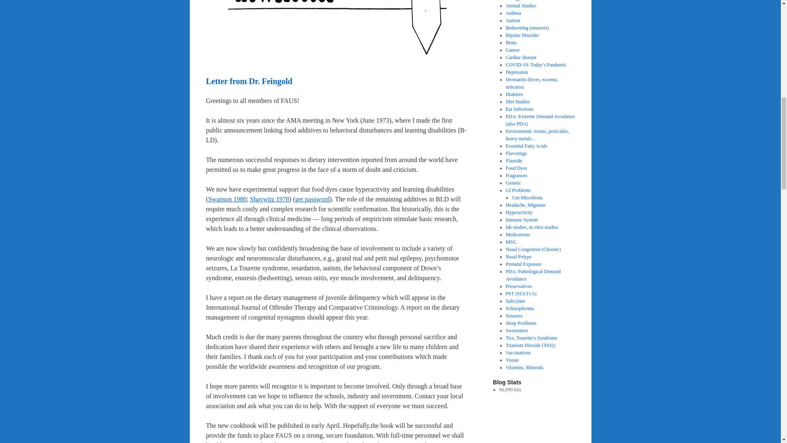 Image resolution: width=787 pixels, height=443 pixels. Describe the element at coordinates (270, 199) in the screenshot. I see `Shaywitz 1978` at that location.